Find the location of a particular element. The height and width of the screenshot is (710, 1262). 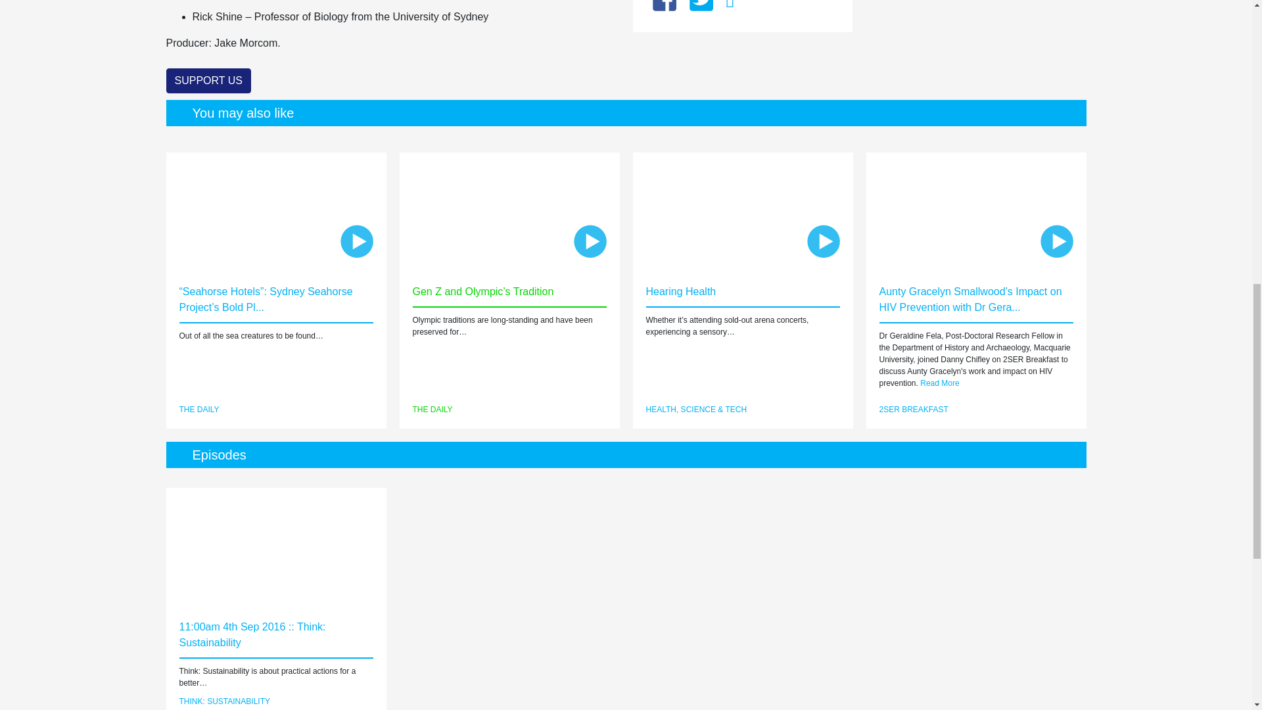

Tweet is located at coordinates (701, 2).